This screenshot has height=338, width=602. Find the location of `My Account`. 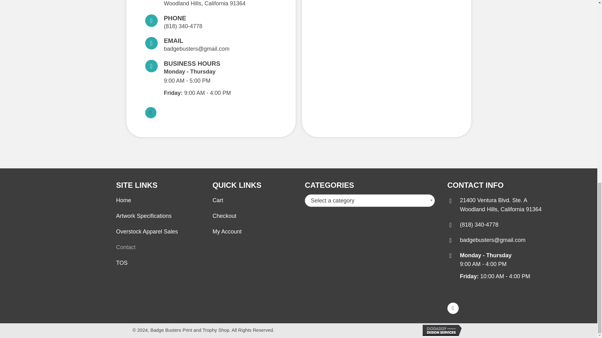

My Account is located at coordinates (124, 200).